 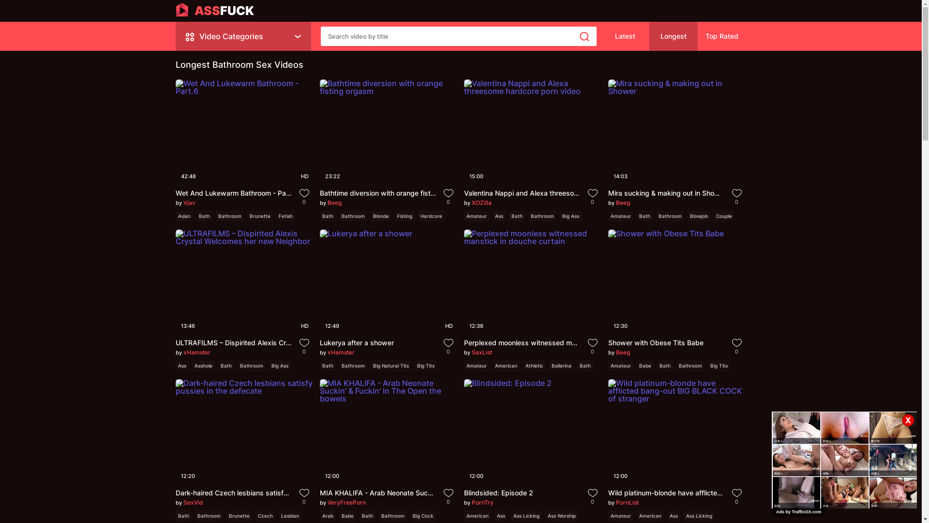 I want to click on Amateur, so click(x=476, y=215).